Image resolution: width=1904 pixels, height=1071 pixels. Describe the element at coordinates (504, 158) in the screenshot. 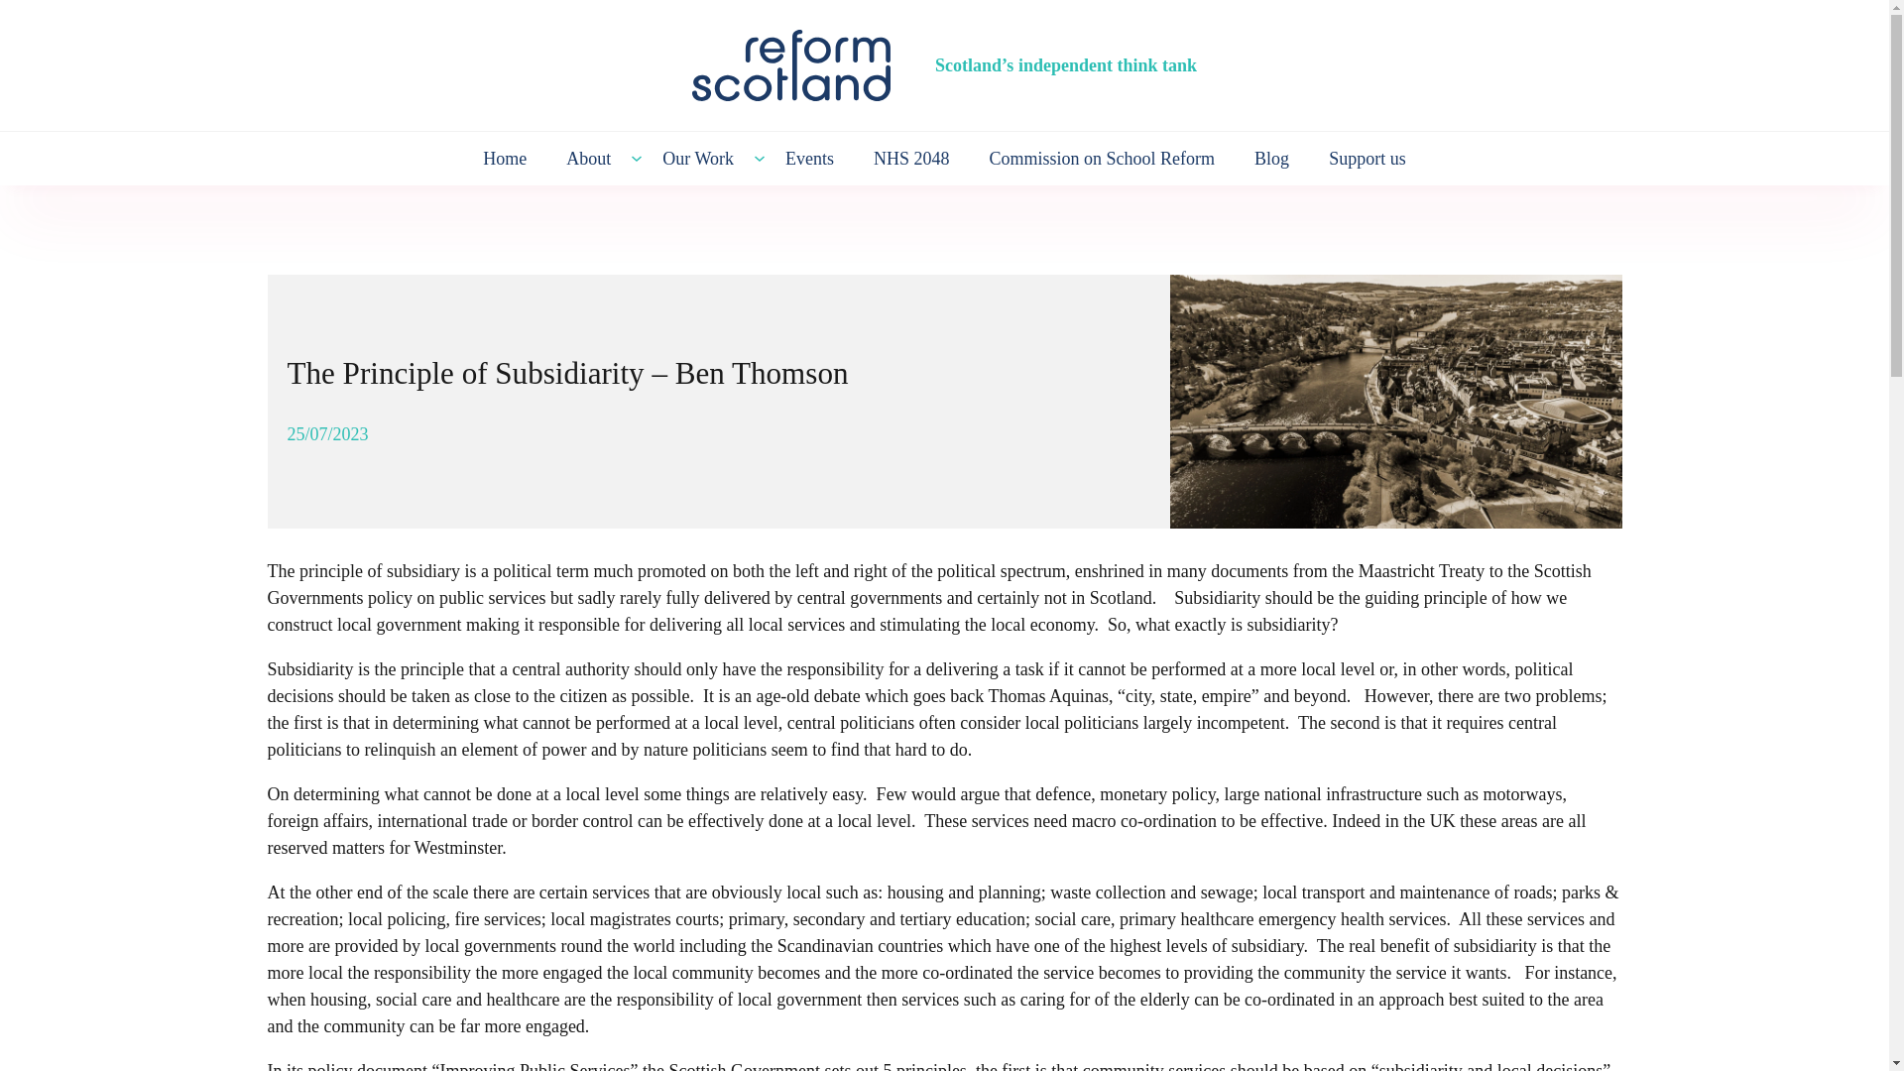

I see `Home` at that location.